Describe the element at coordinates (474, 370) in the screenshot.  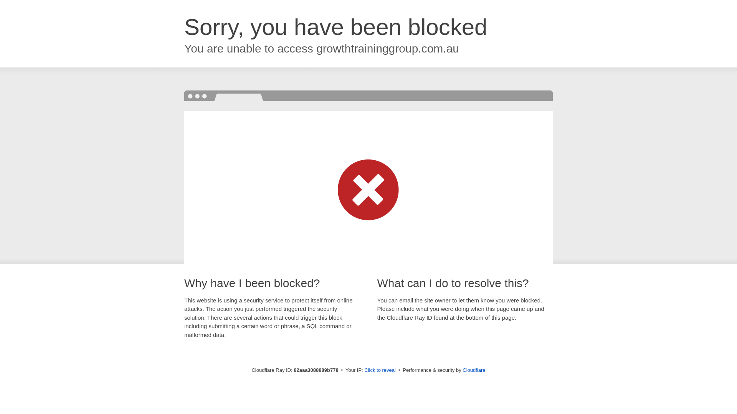
I see `Cloudflare` at that location.